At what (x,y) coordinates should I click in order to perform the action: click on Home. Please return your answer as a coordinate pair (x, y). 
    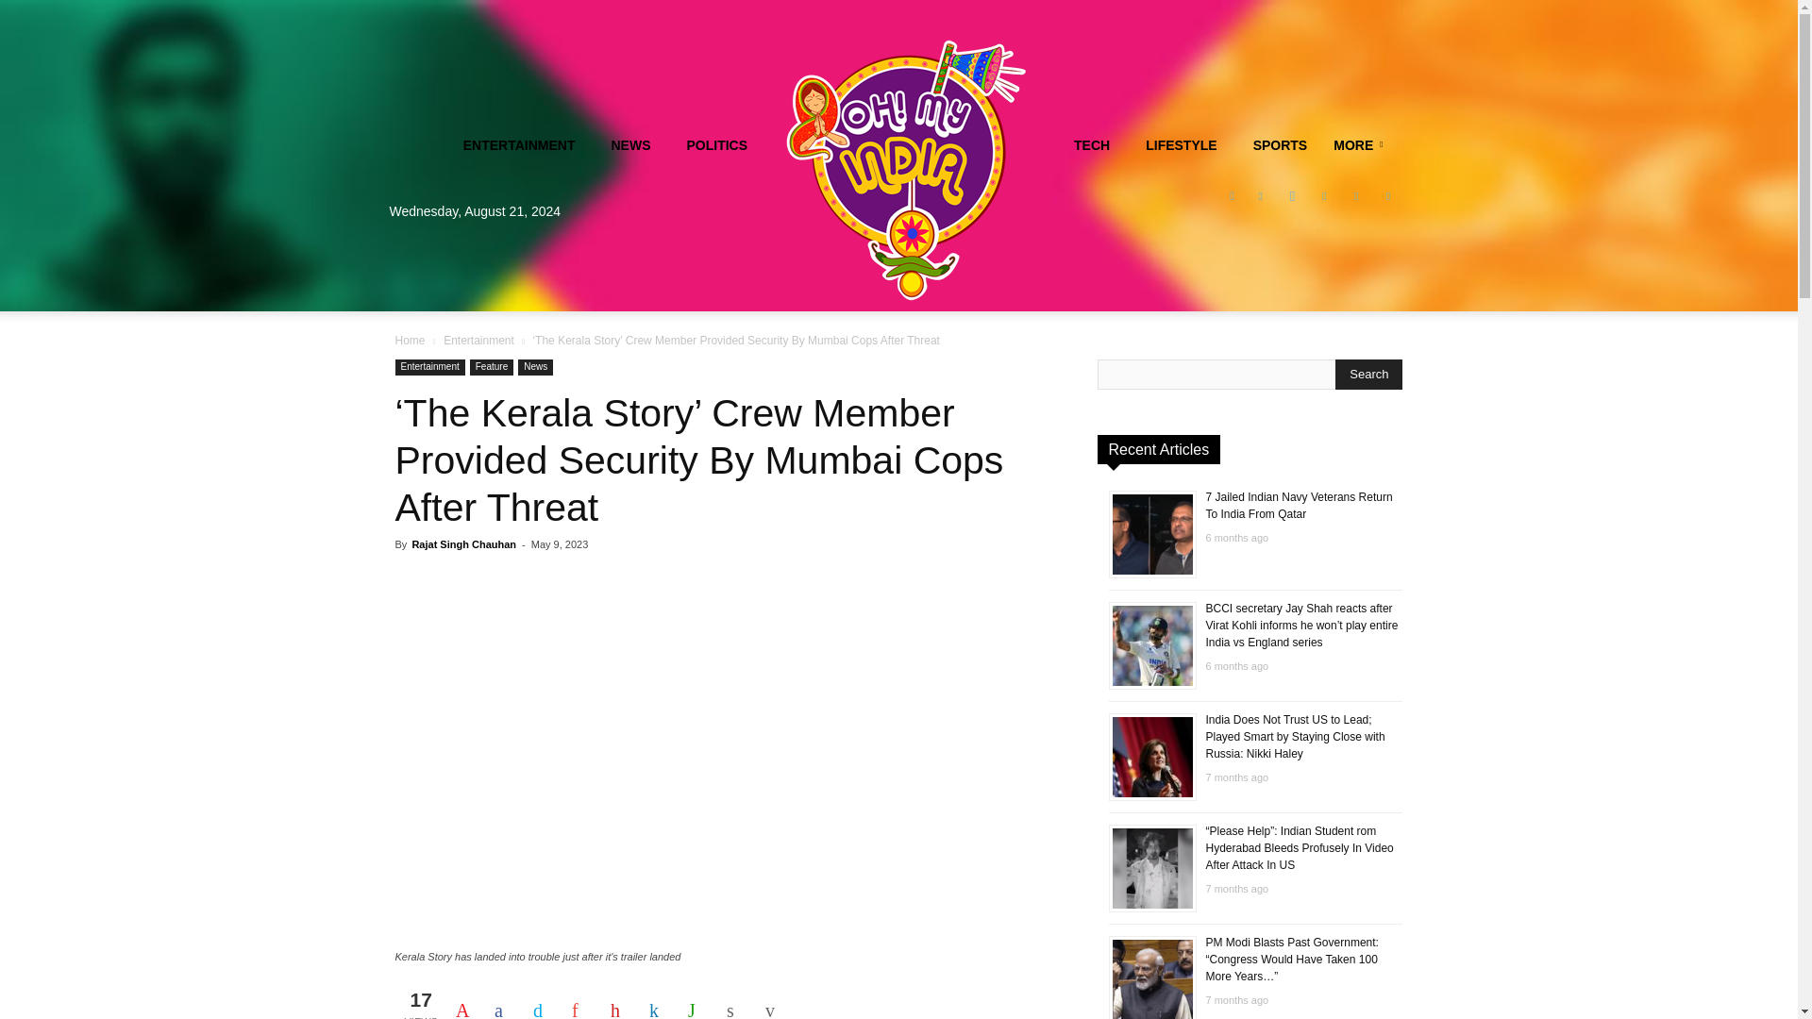
    Looking at the image, I should click on (410, 341).